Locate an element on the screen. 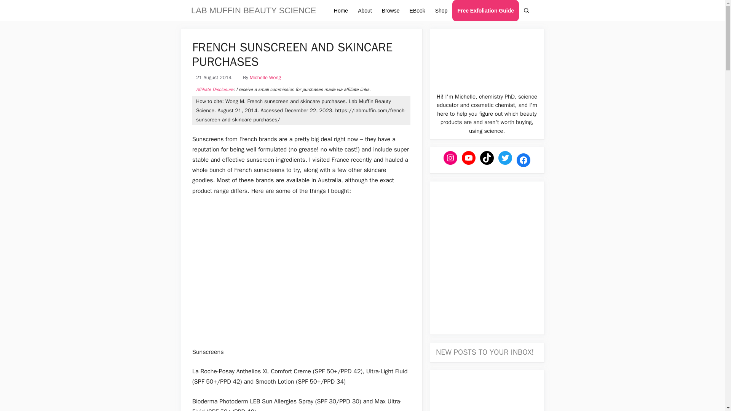 The width and height of the screenshot is (731, 411). About is located at coordinates (365, 11).